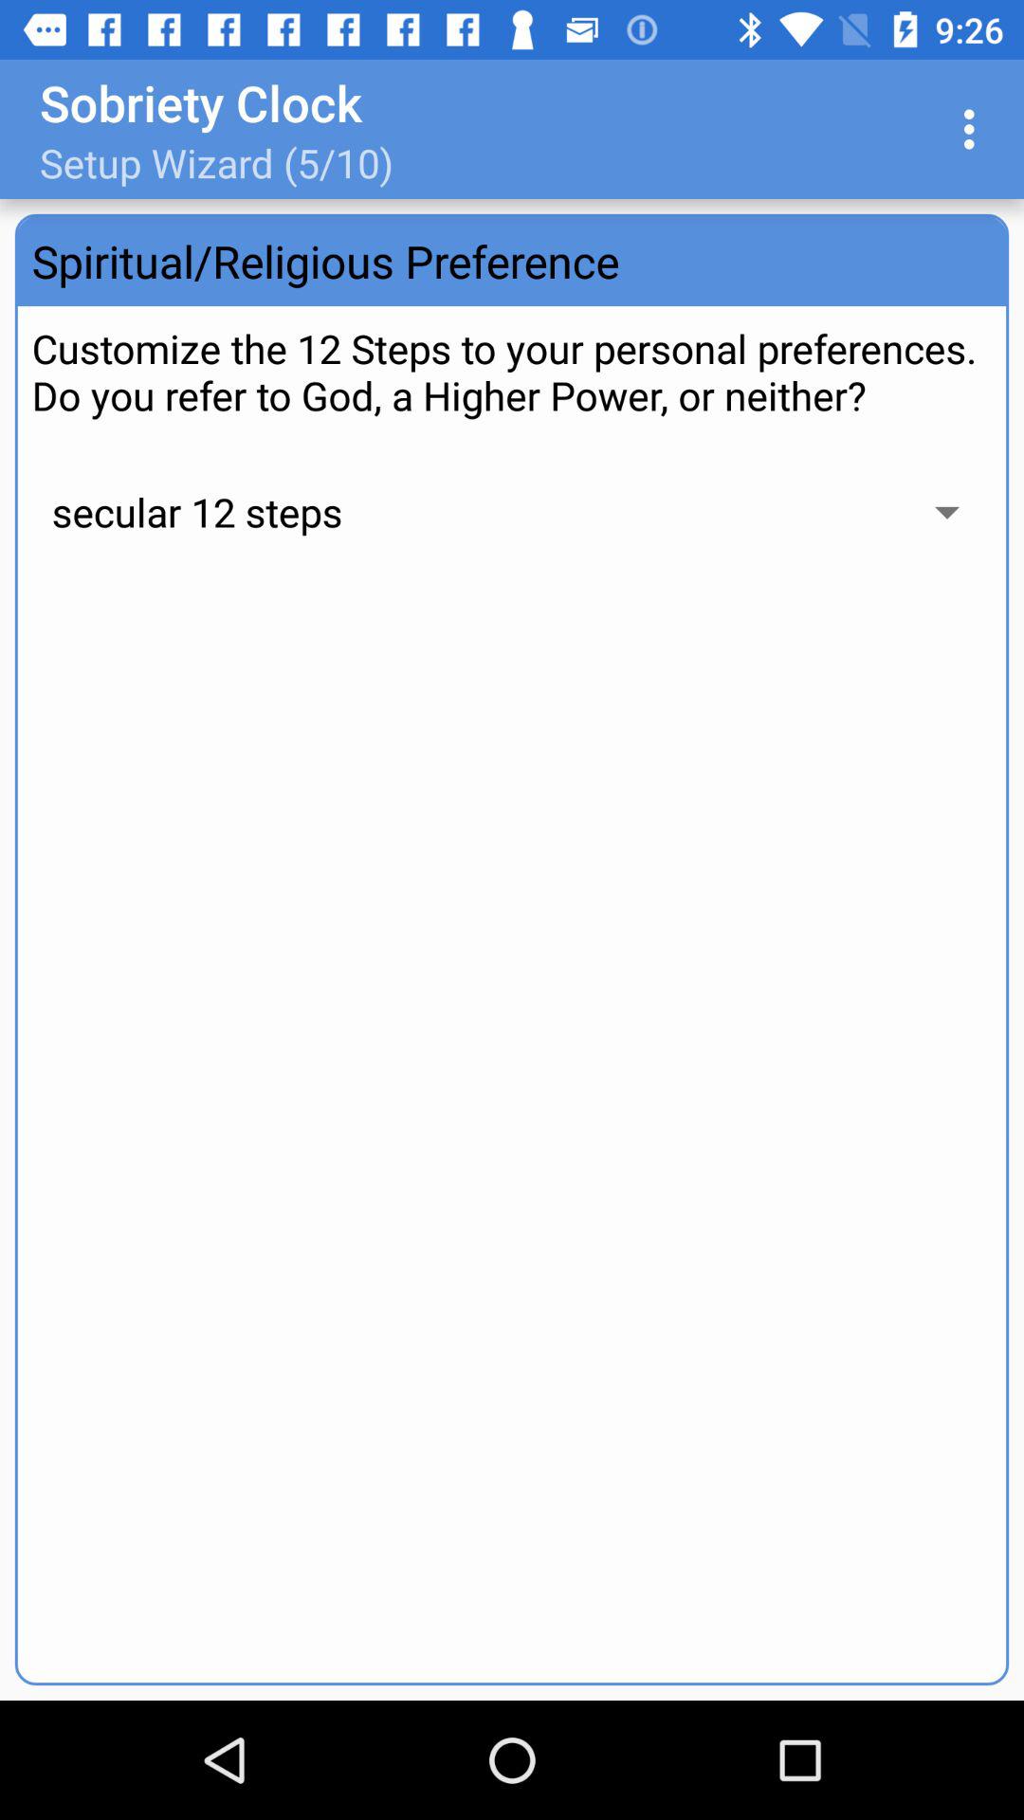 This screenshot has width=1024, height=1820. I want to click on choose app to the right of setup wizard 5 item, so click(975, 129).